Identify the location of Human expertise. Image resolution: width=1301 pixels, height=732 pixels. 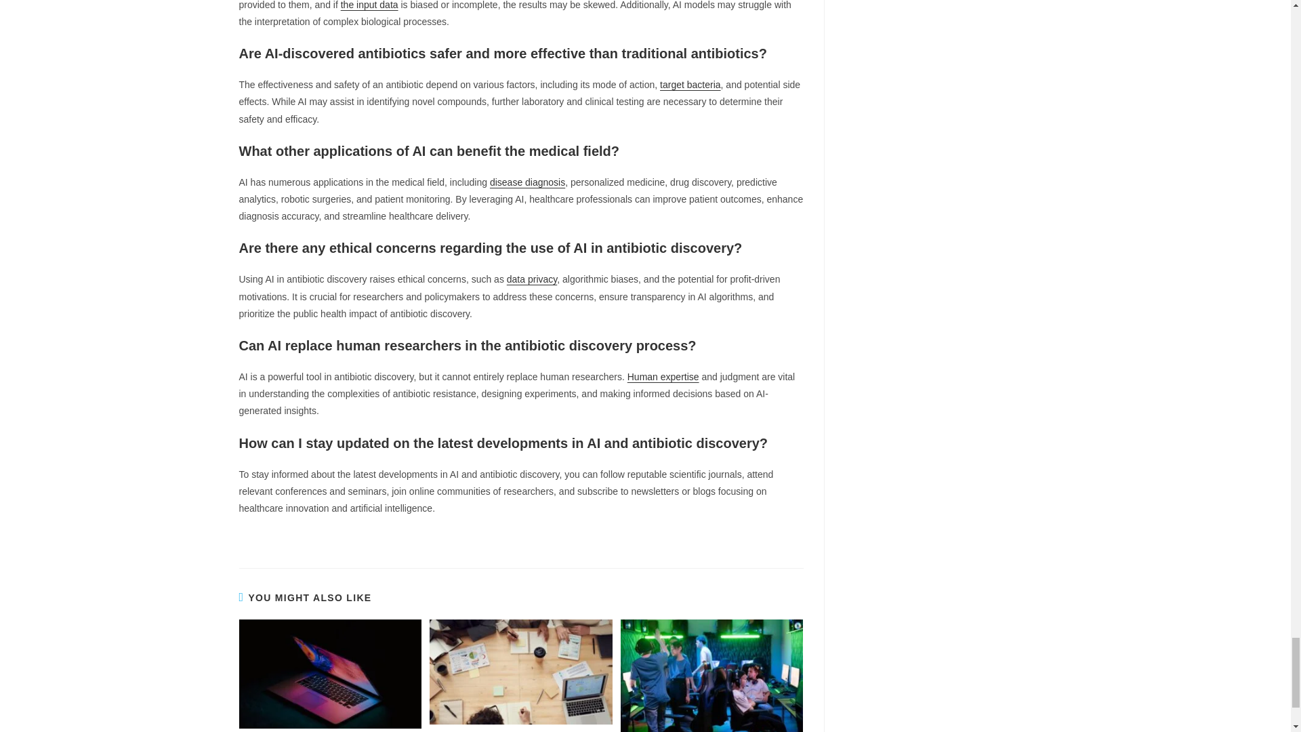
(663, 376).